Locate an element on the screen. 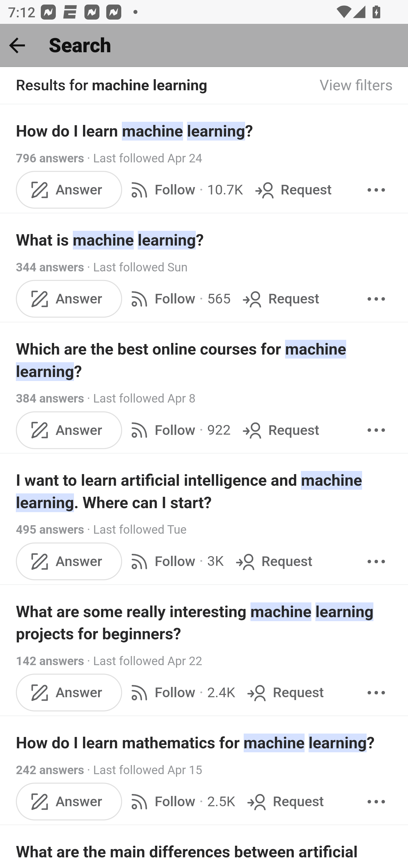 This screenshot has height=863, width=408. Follow · 10.7K is located at coordinates (185, 189).